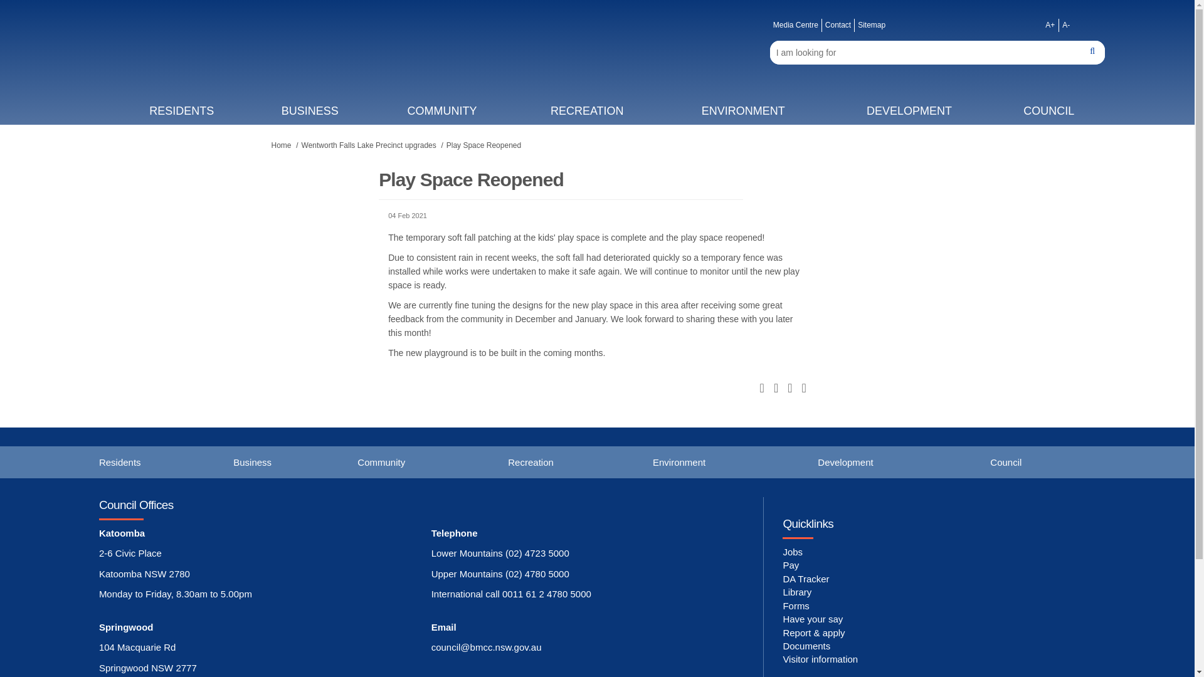 The image size is (1204, 677). Describe the element at coordinates (369, 145) in the screenshot. I see `Wentworth Falls Lake Precinct upgrades` at that location.